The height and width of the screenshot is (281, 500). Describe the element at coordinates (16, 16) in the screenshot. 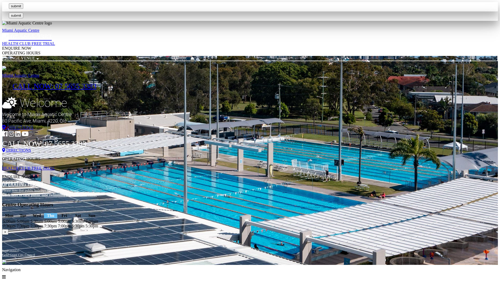

I see `submit` at that location.